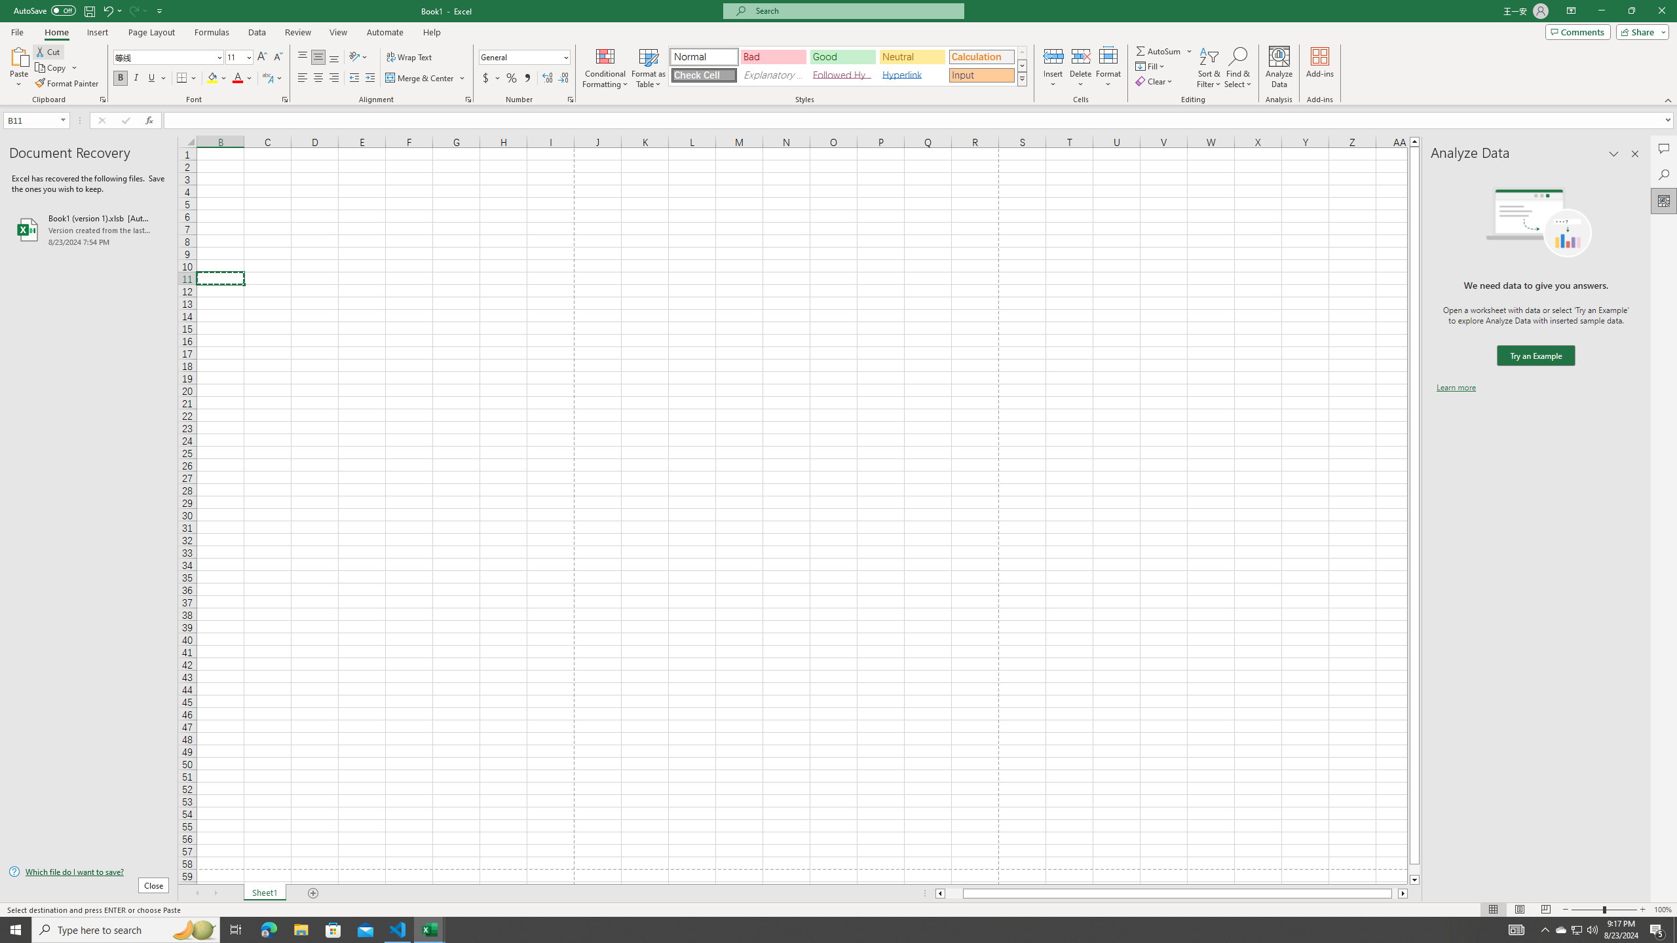  Describe the element at coordinates (334, 79) in the screenshot. I see `Align Right` at that location.